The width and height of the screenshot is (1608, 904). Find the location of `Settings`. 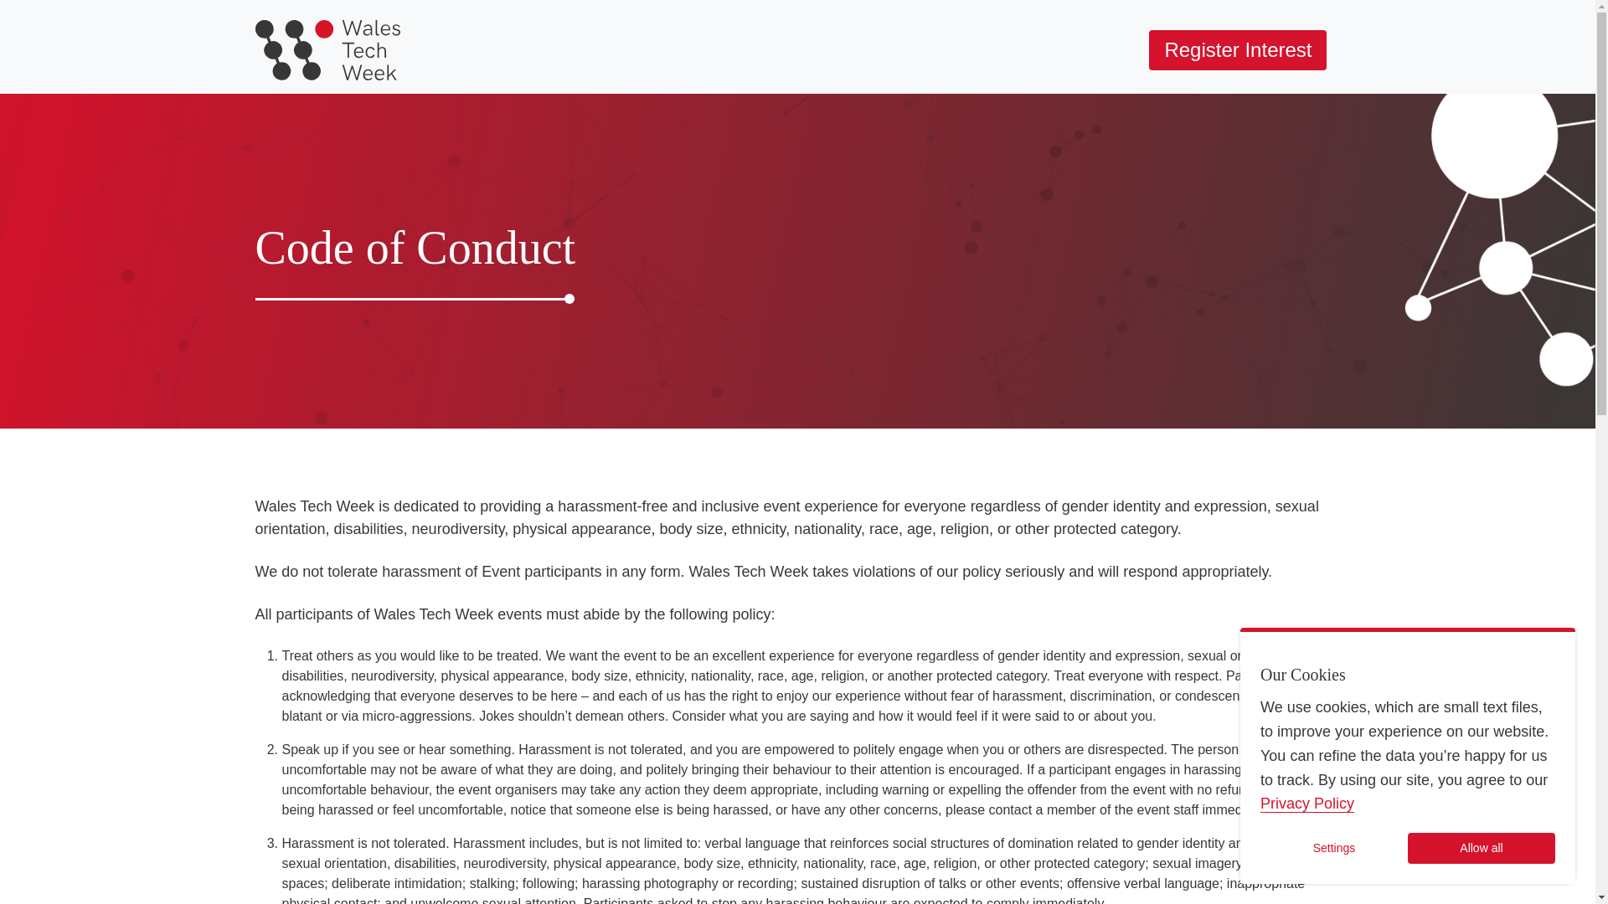

Settings is located at coordinates (1334, 848).